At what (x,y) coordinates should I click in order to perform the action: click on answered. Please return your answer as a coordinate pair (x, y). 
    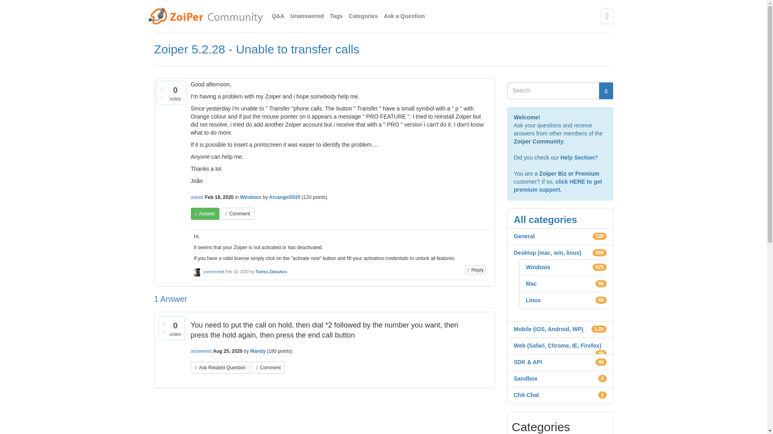
    Looking at the image, I should click on (201, 351).